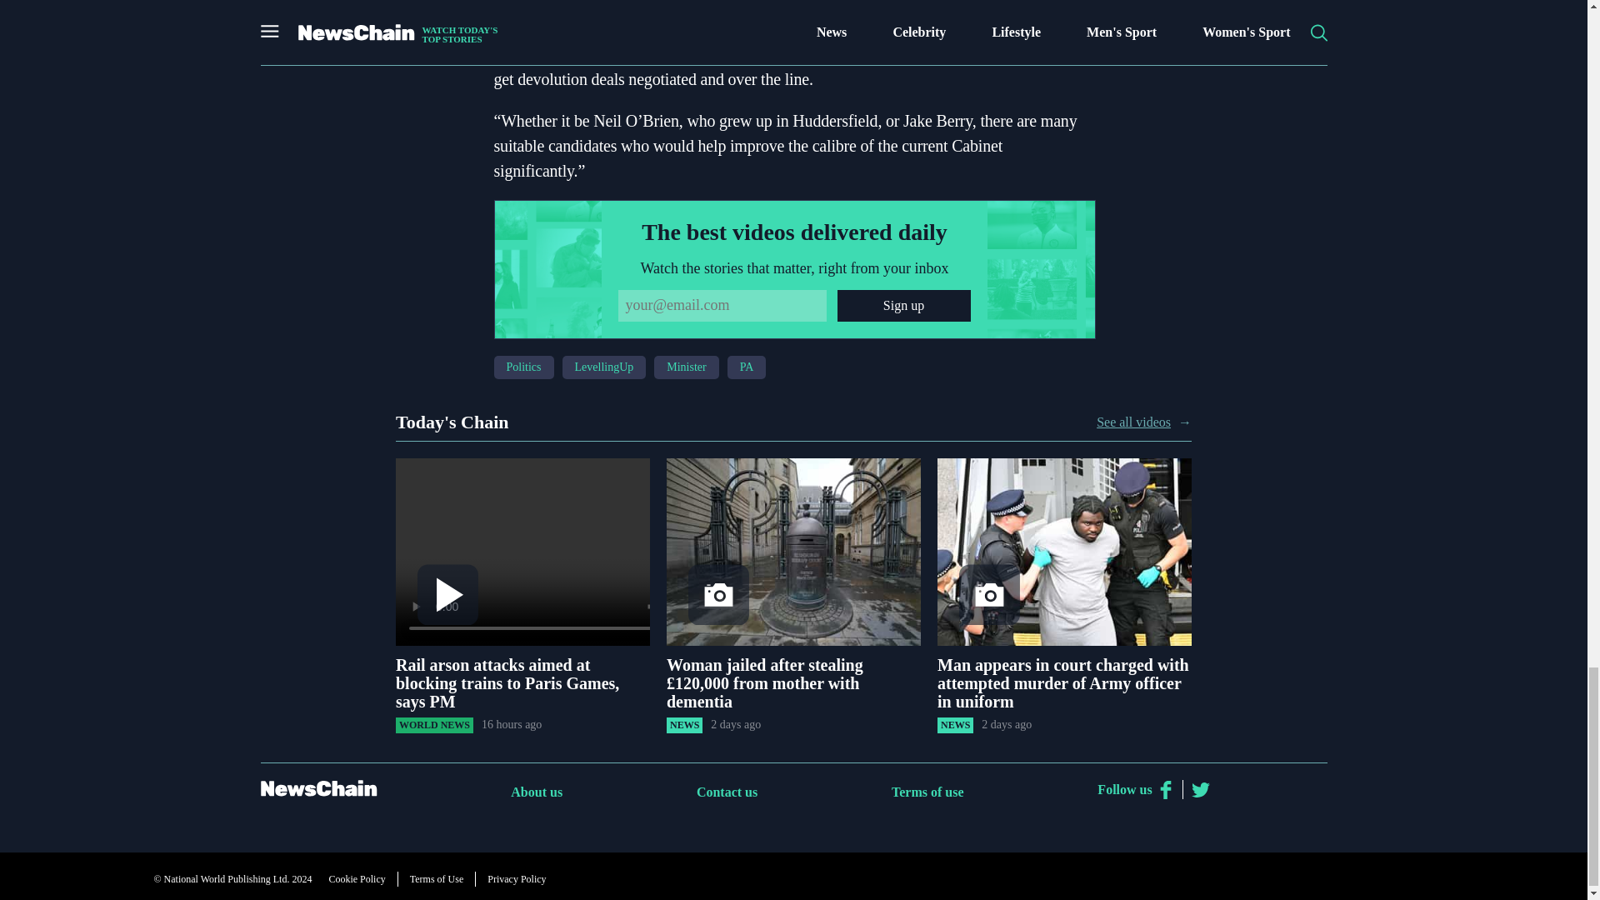  I want to click on Terms of use, so click(927, 792).